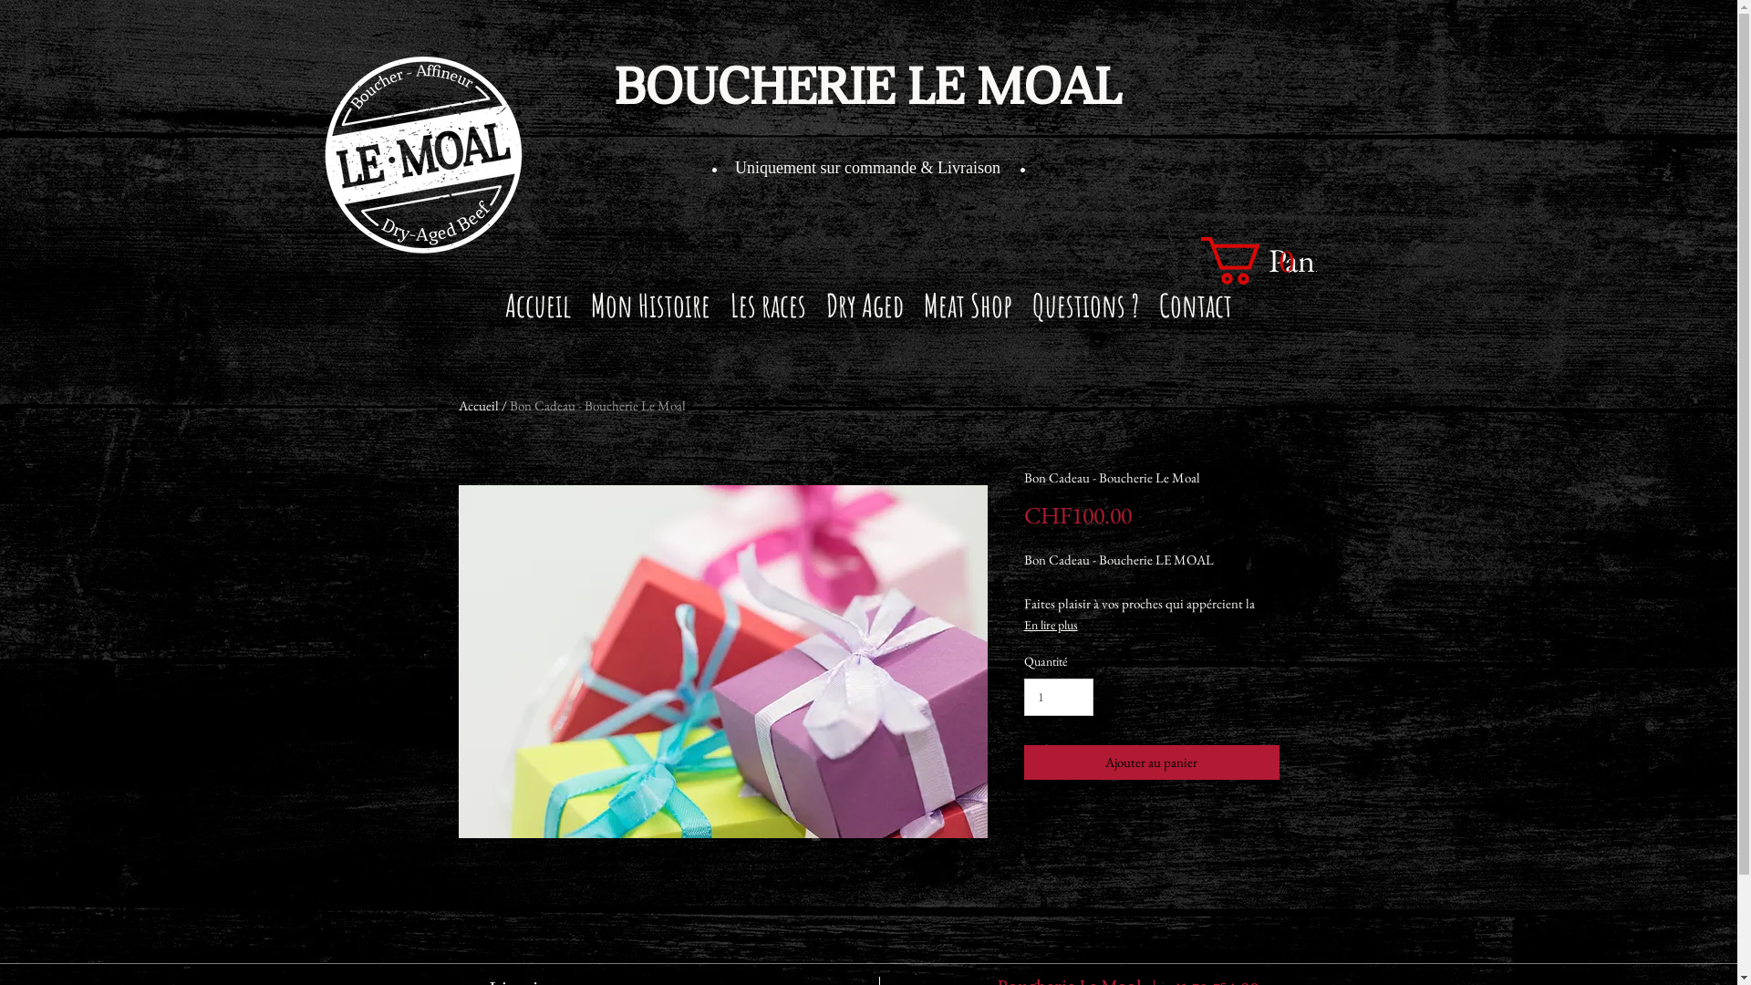 This screenshot has height=985, width=1751. Describe the element at coordinates (651, 312) in the screenshot. I see `Mon Histoire` at that location.